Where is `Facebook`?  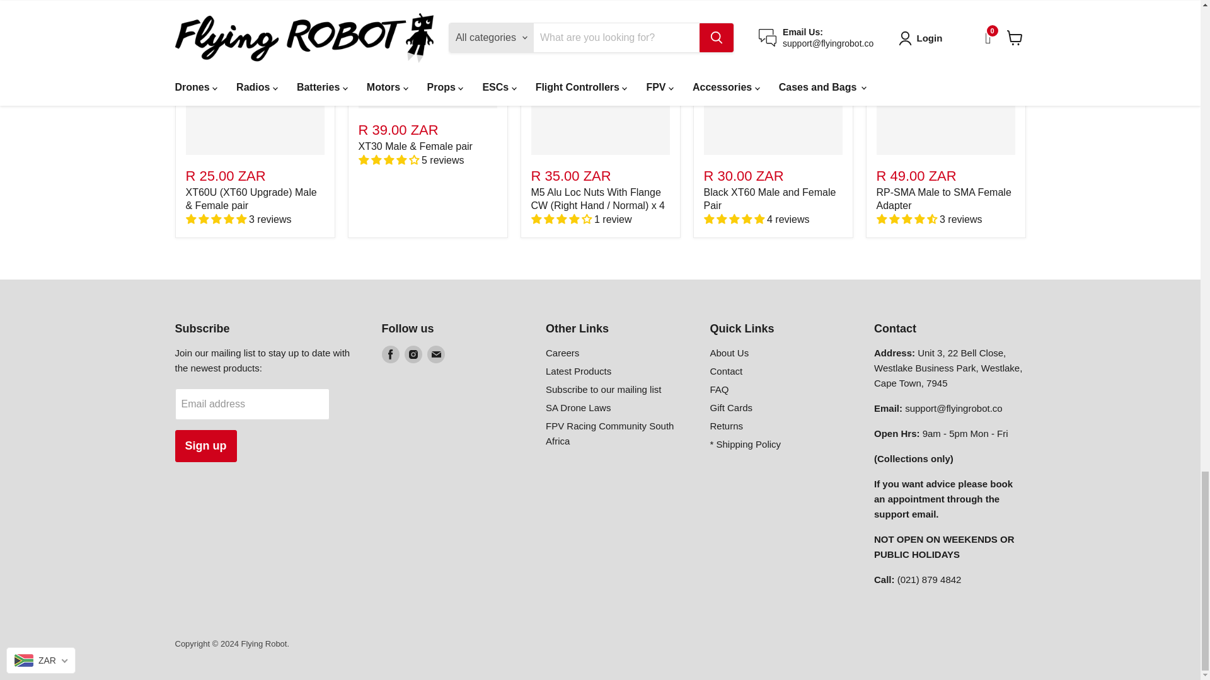 Facebook is located at coordinates (391, 354).